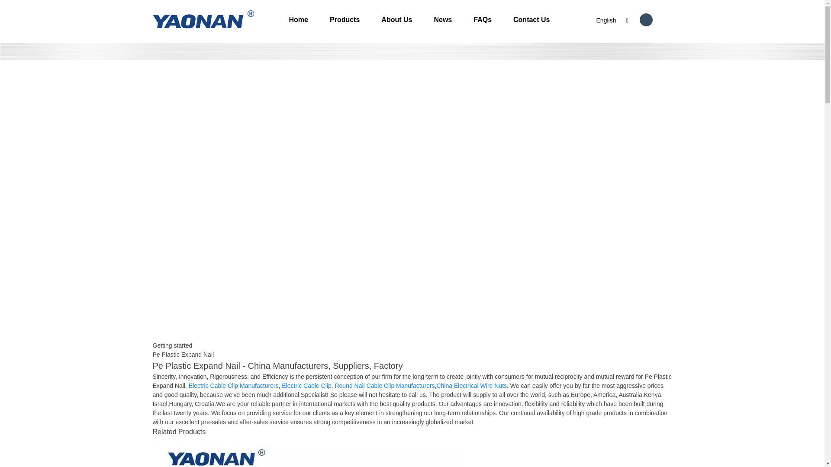 The image size is (831, 467). Describe the element at coordinates (472, 386) in the screenshot. I see `China Electrical Wire Nuts` at that location.